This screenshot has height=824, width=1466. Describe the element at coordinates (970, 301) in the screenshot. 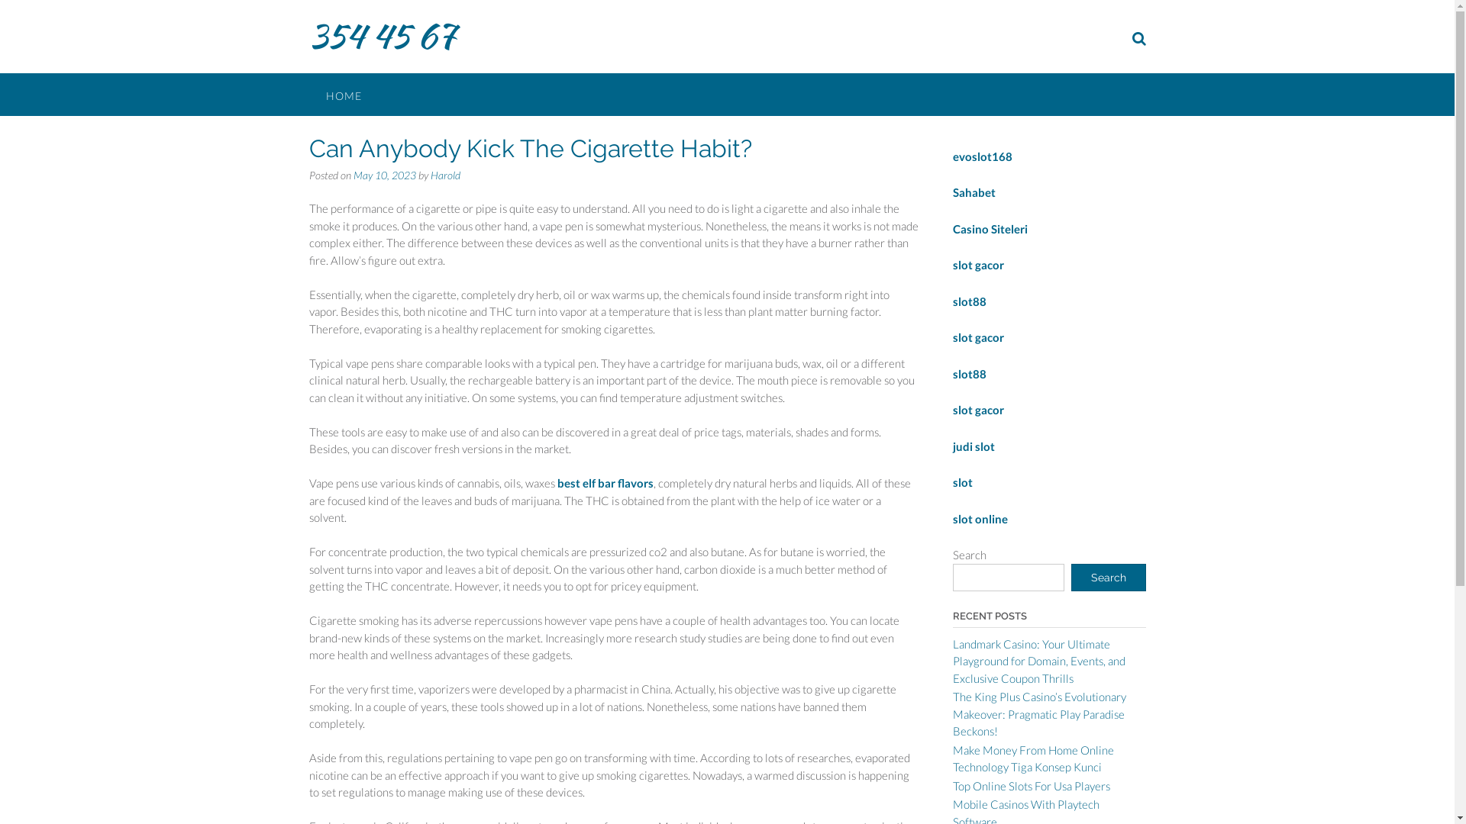

I see `slot88` at that location.